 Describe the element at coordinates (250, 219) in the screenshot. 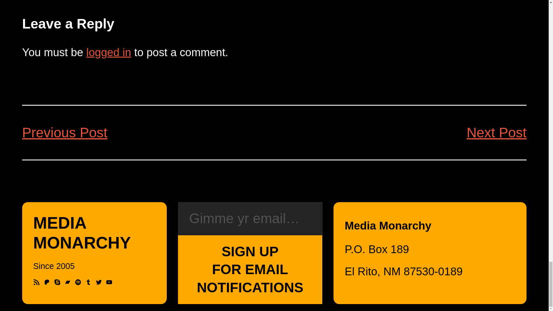

I see `Please fill in this field.` at that location.